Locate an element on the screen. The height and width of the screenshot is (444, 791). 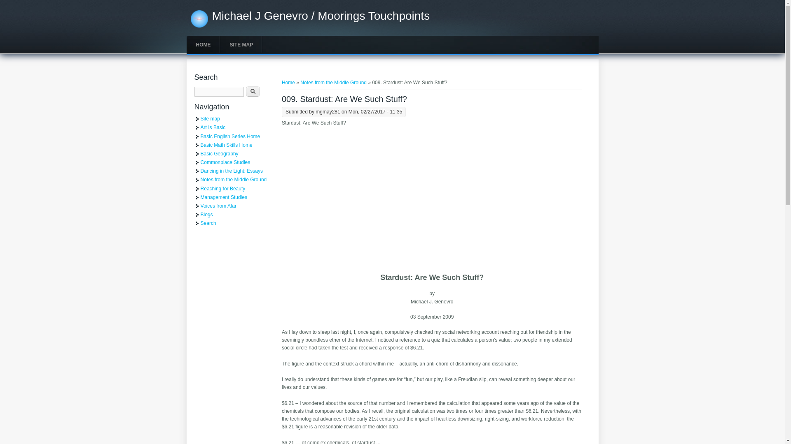
SITE MAP is located at coordinates (241, 45).